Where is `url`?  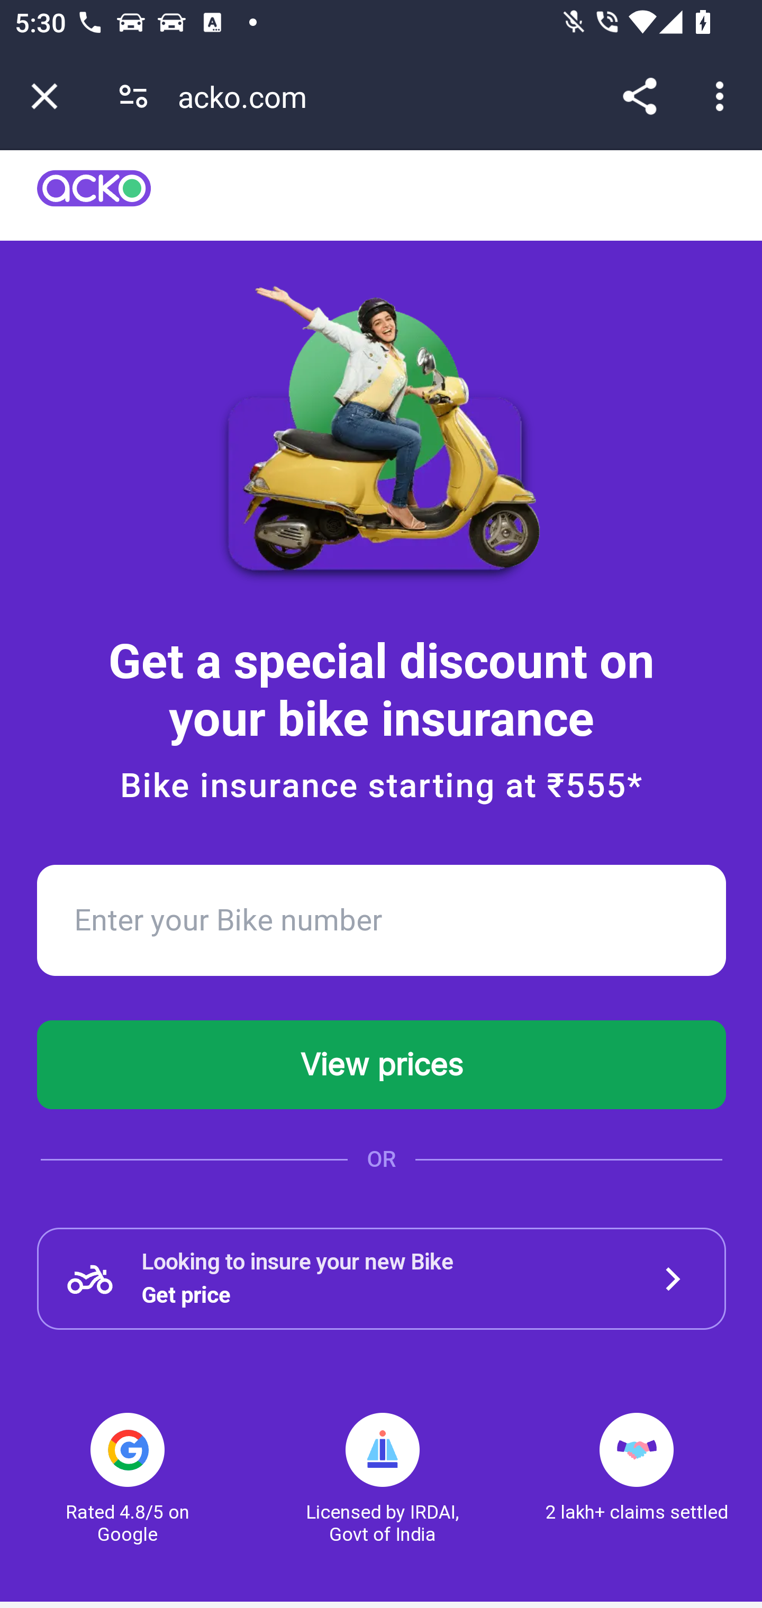
url is located at coordinates (94, 195).